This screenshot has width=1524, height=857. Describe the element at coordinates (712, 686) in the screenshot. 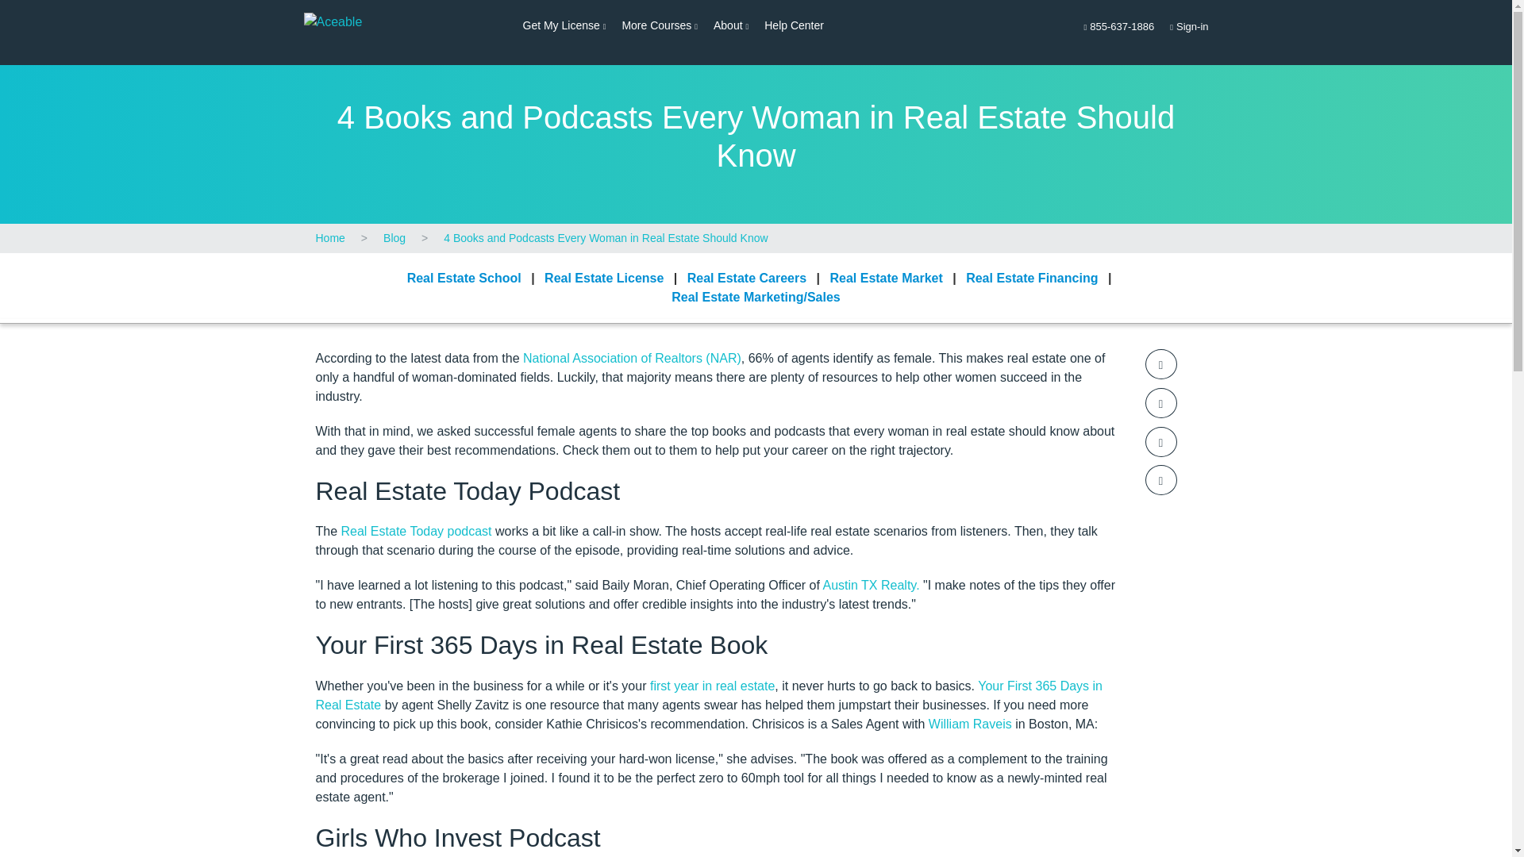

I see `Home` at that location.